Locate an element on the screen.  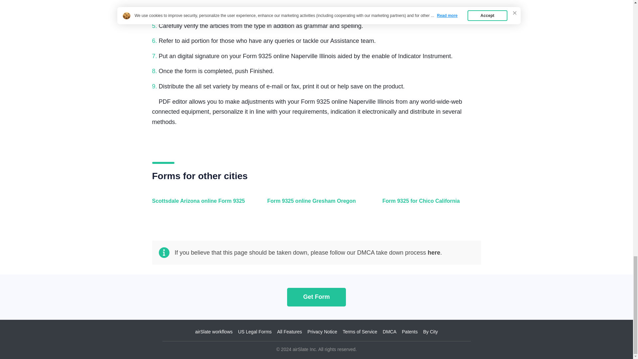
Patents is located at coordinates (410, 332).